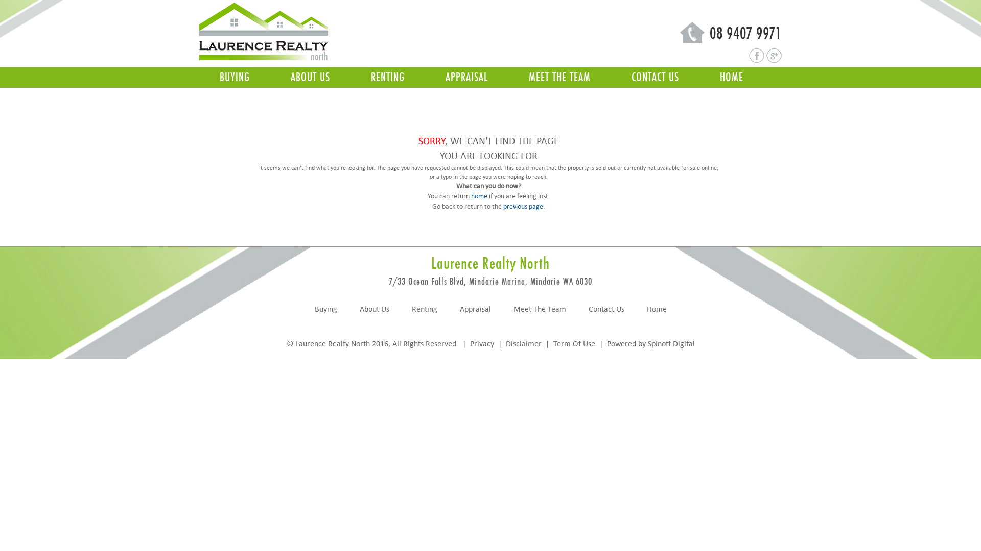 Image resolution: width=981 pixels, height=551 pixels. Describe the element at coordinates (657, 309) in the screenshot. I see `Home` at that location.